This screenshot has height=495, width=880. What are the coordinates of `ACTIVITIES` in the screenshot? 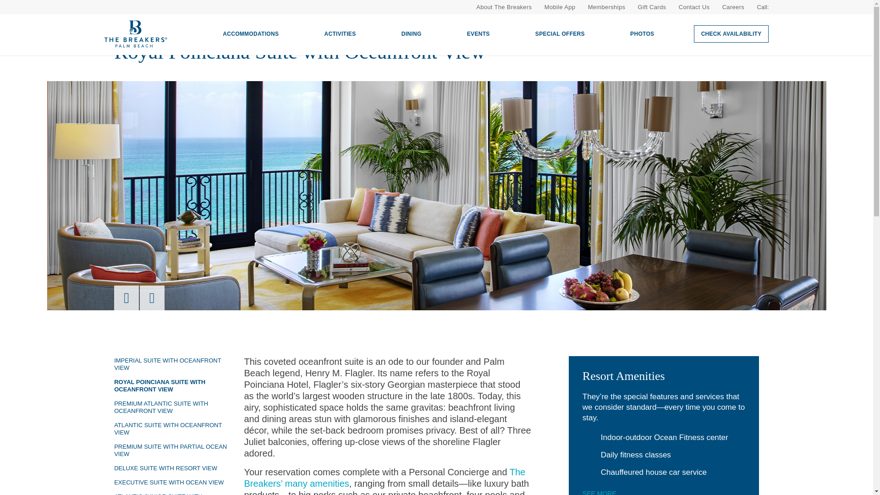 It's located at (340, 34).